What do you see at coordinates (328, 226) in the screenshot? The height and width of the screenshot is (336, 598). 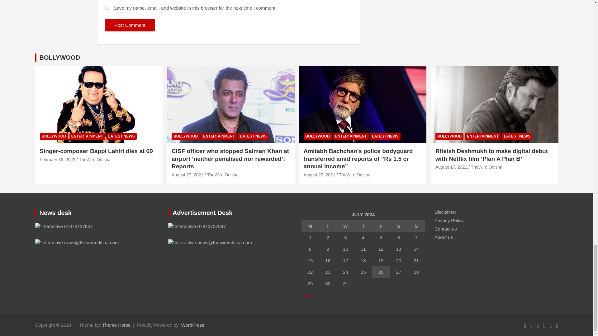 I see `Tuesday` at bounding box center [328, 226].